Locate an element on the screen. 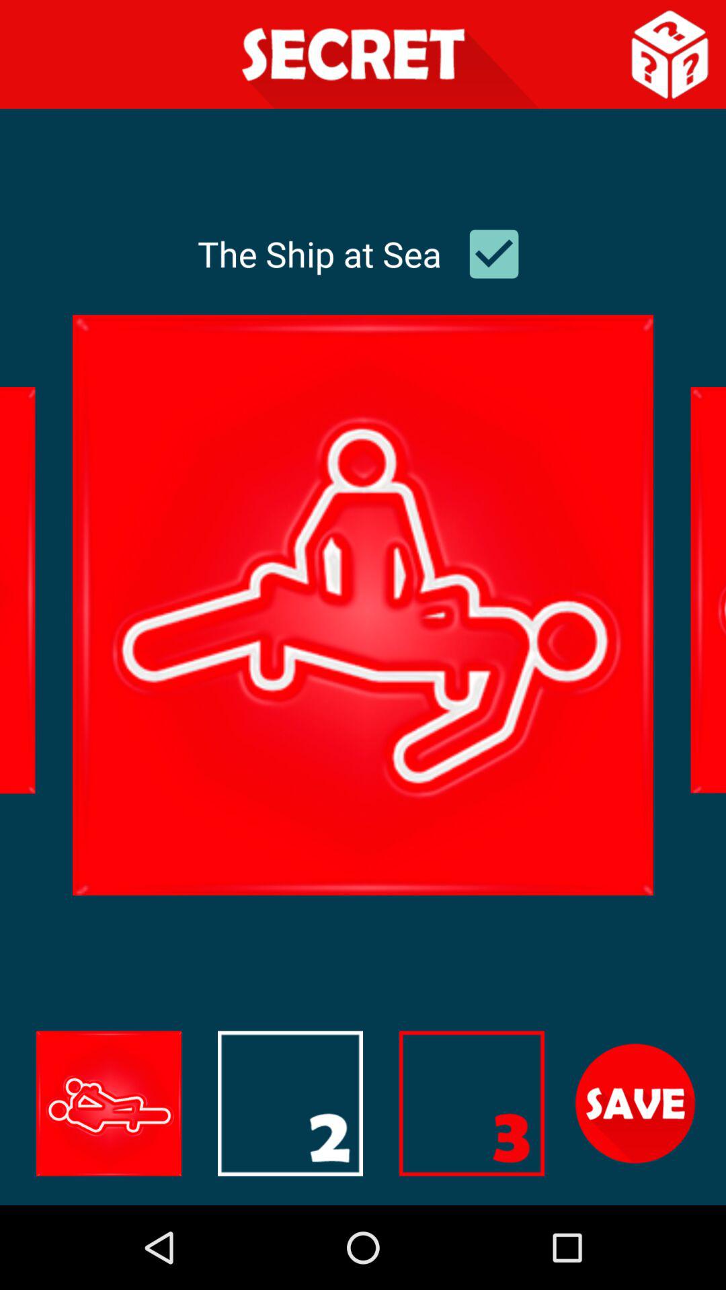  checkmark box is located at coordinates (493, 254).